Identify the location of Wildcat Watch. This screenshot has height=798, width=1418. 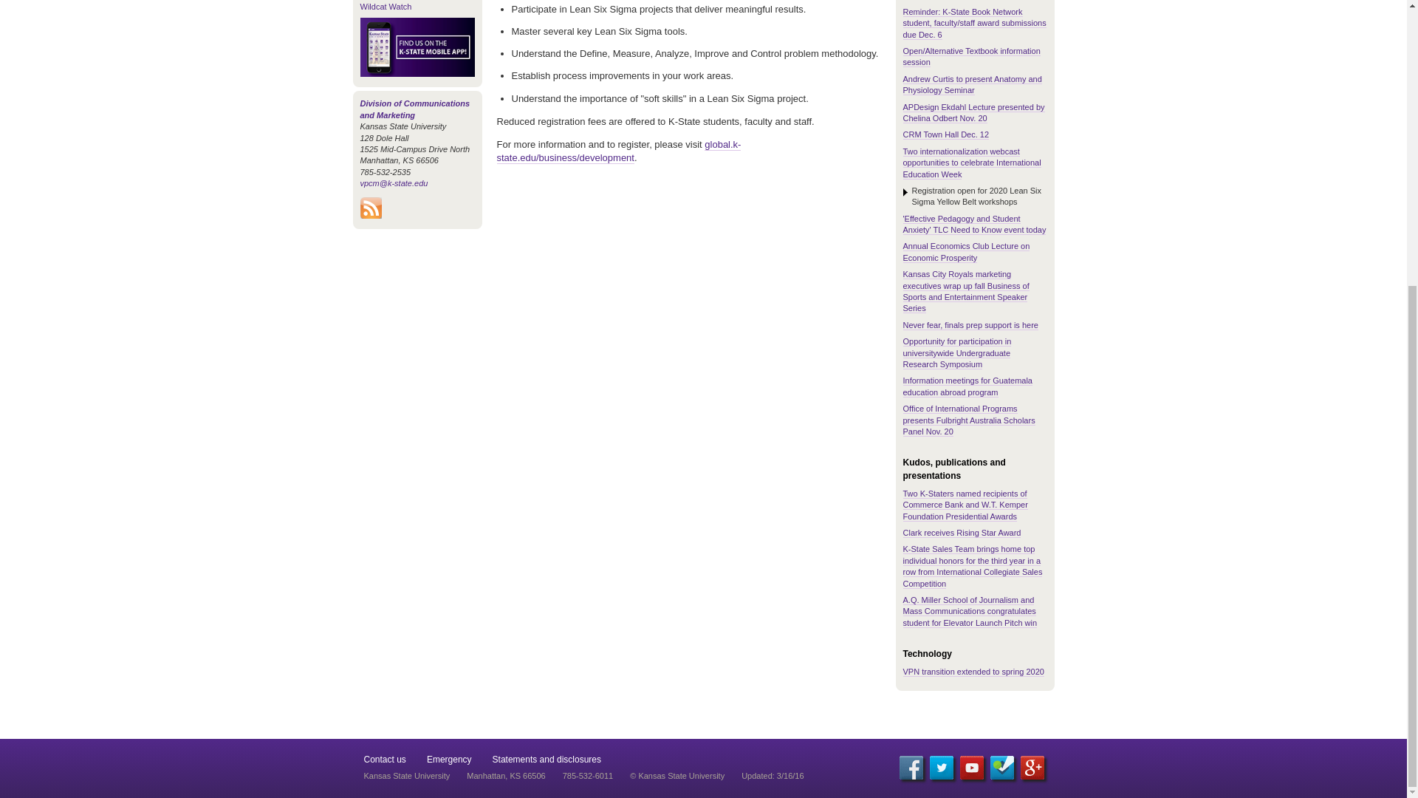
(386, 7).